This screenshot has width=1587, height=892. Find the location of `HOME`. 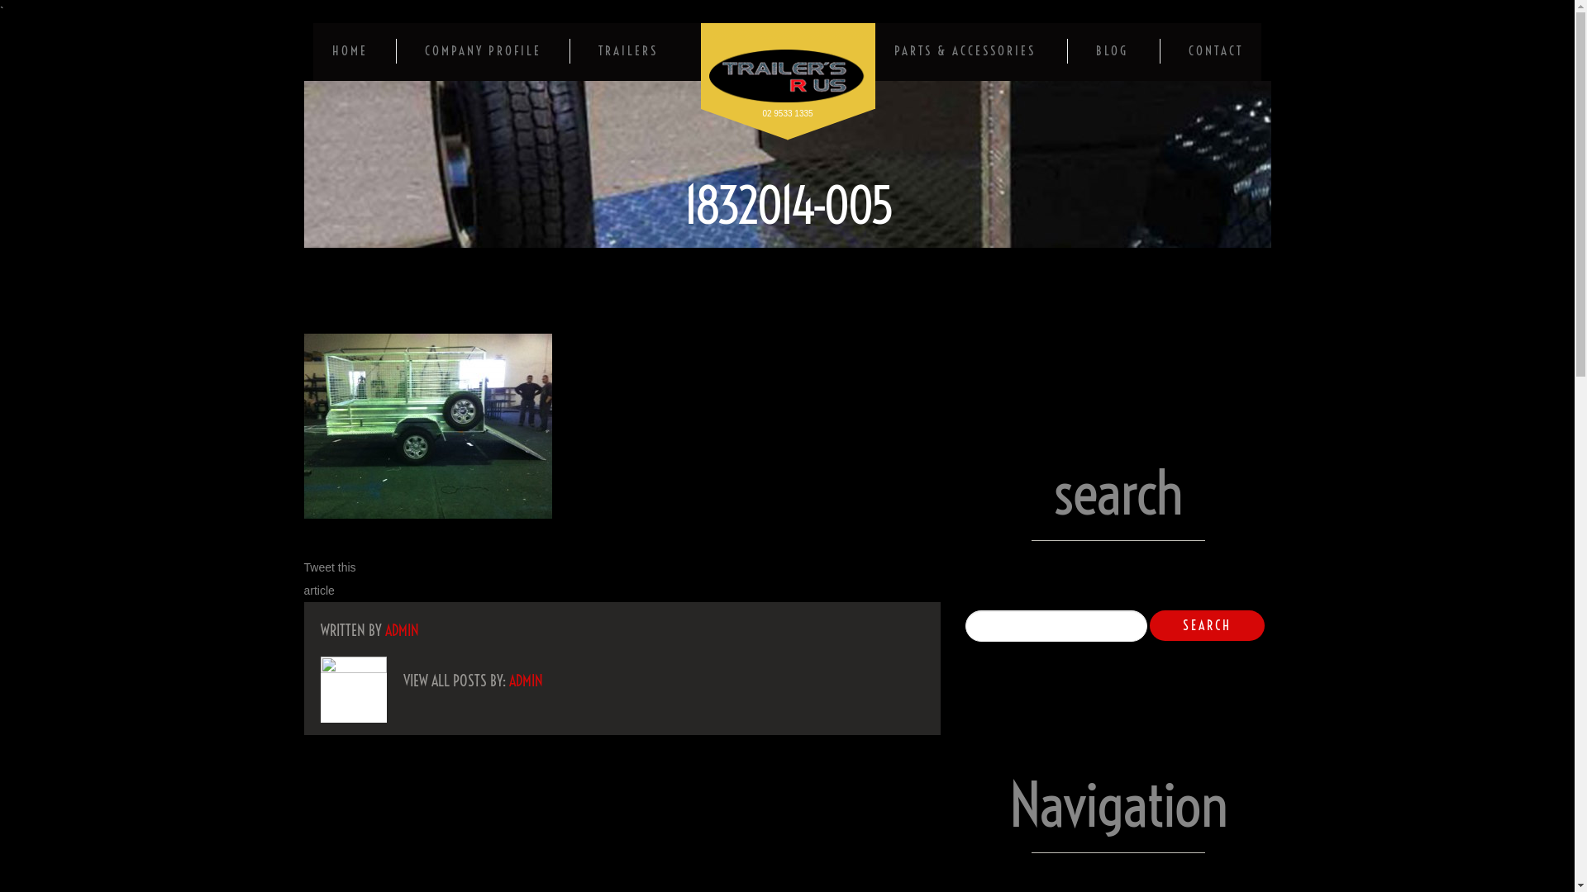

HOME is located at coordinates (350, 51).